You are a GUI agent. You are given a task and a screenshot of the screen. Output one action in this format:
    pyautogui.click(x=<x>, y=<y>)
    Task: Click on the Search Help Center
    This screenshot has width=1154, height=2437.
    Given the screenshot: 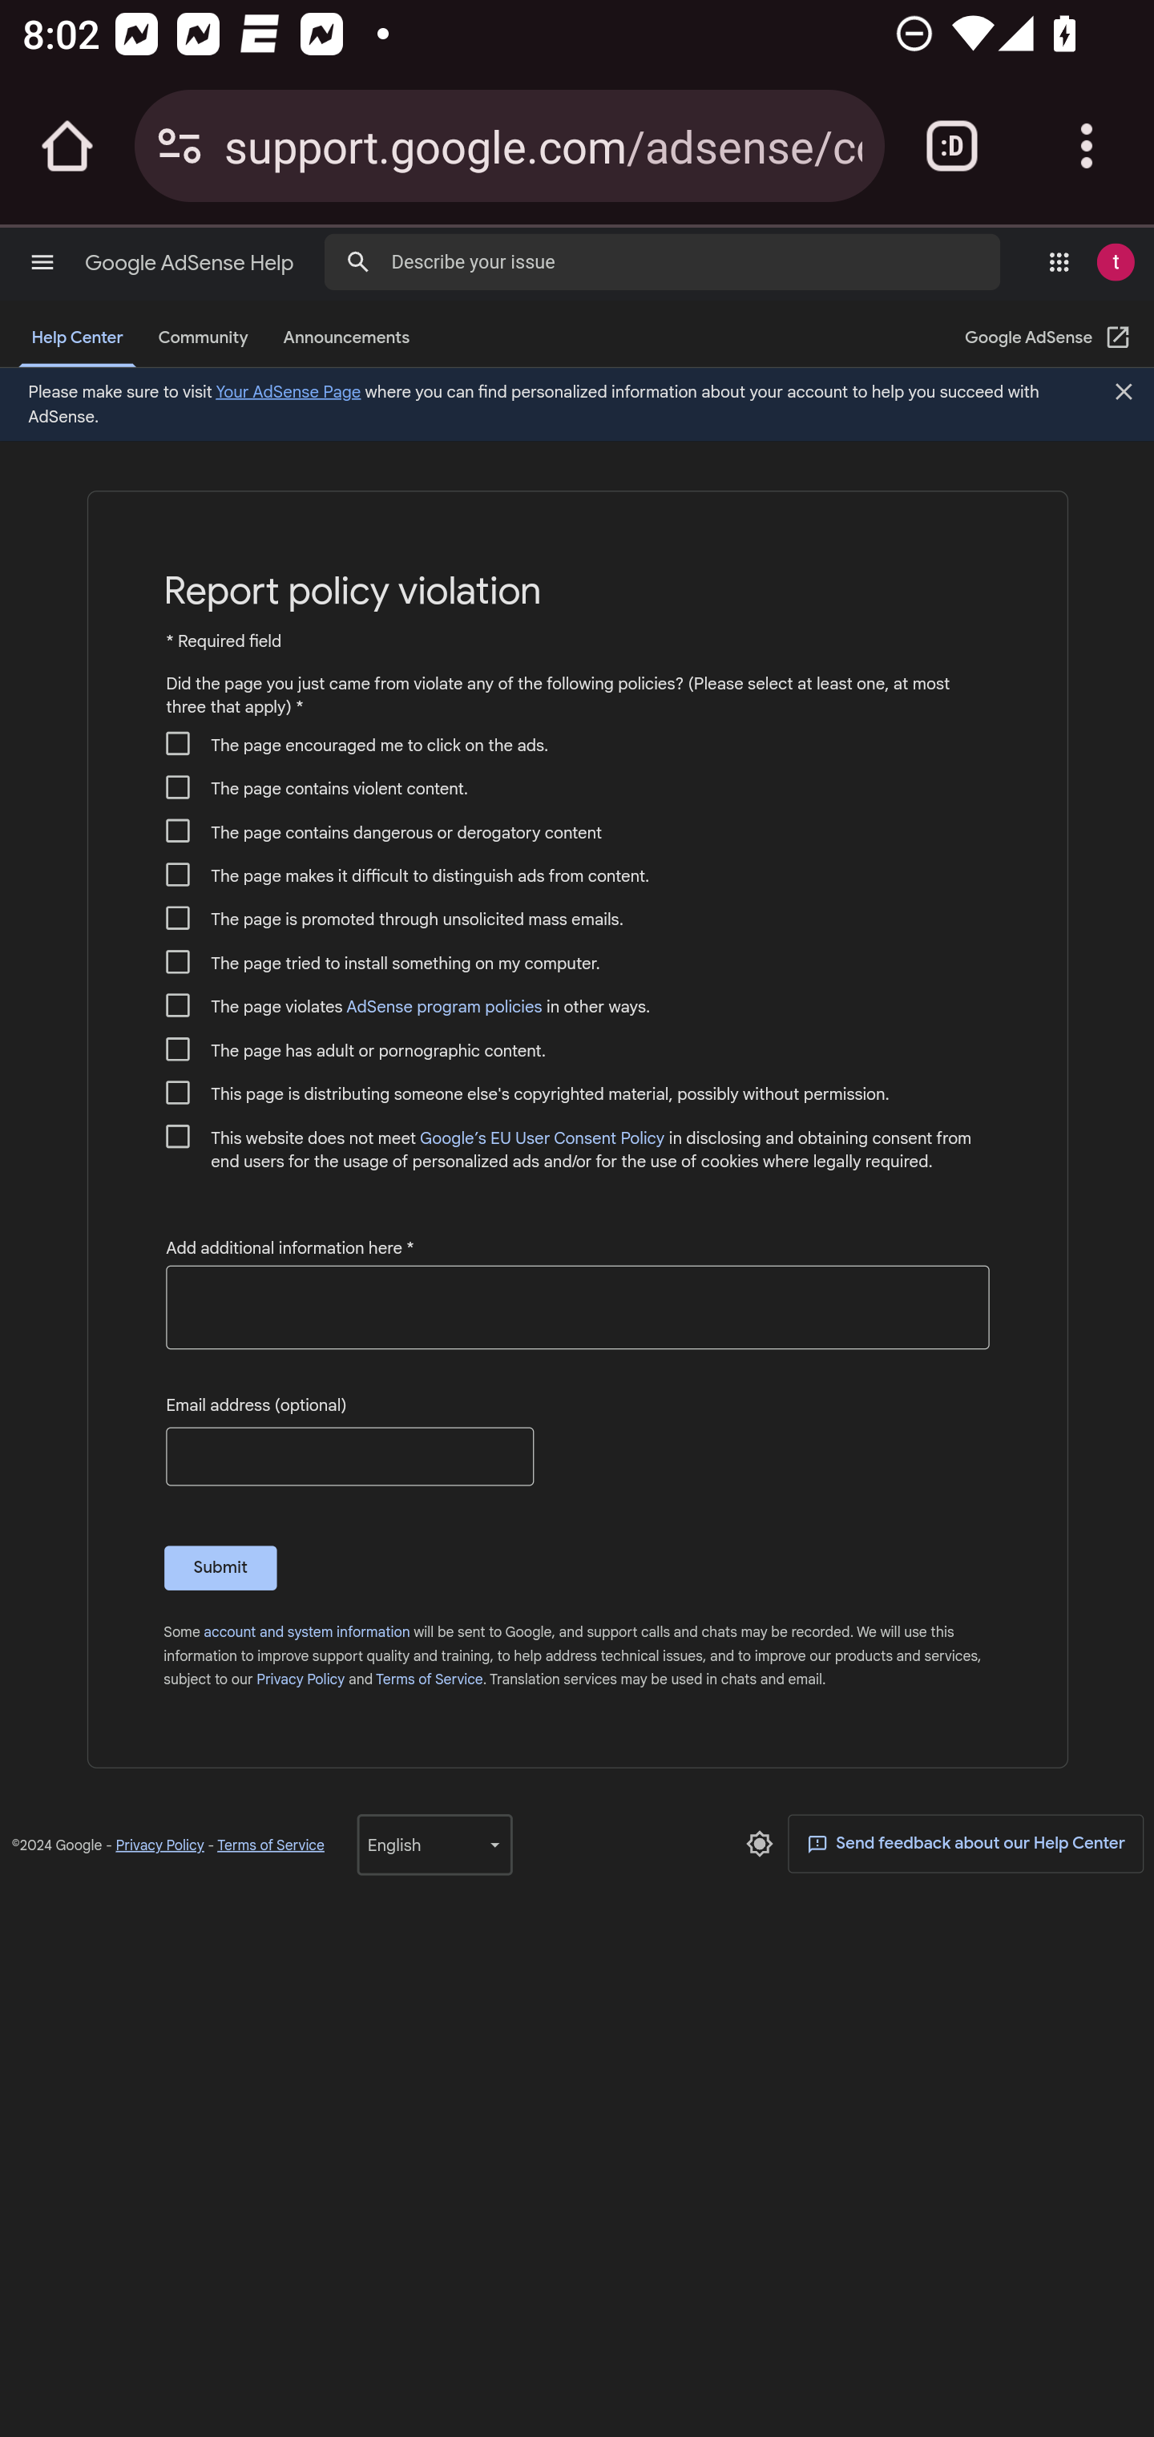 What is the action you would take?
    pyautogui.click(x=357, y=260)
    